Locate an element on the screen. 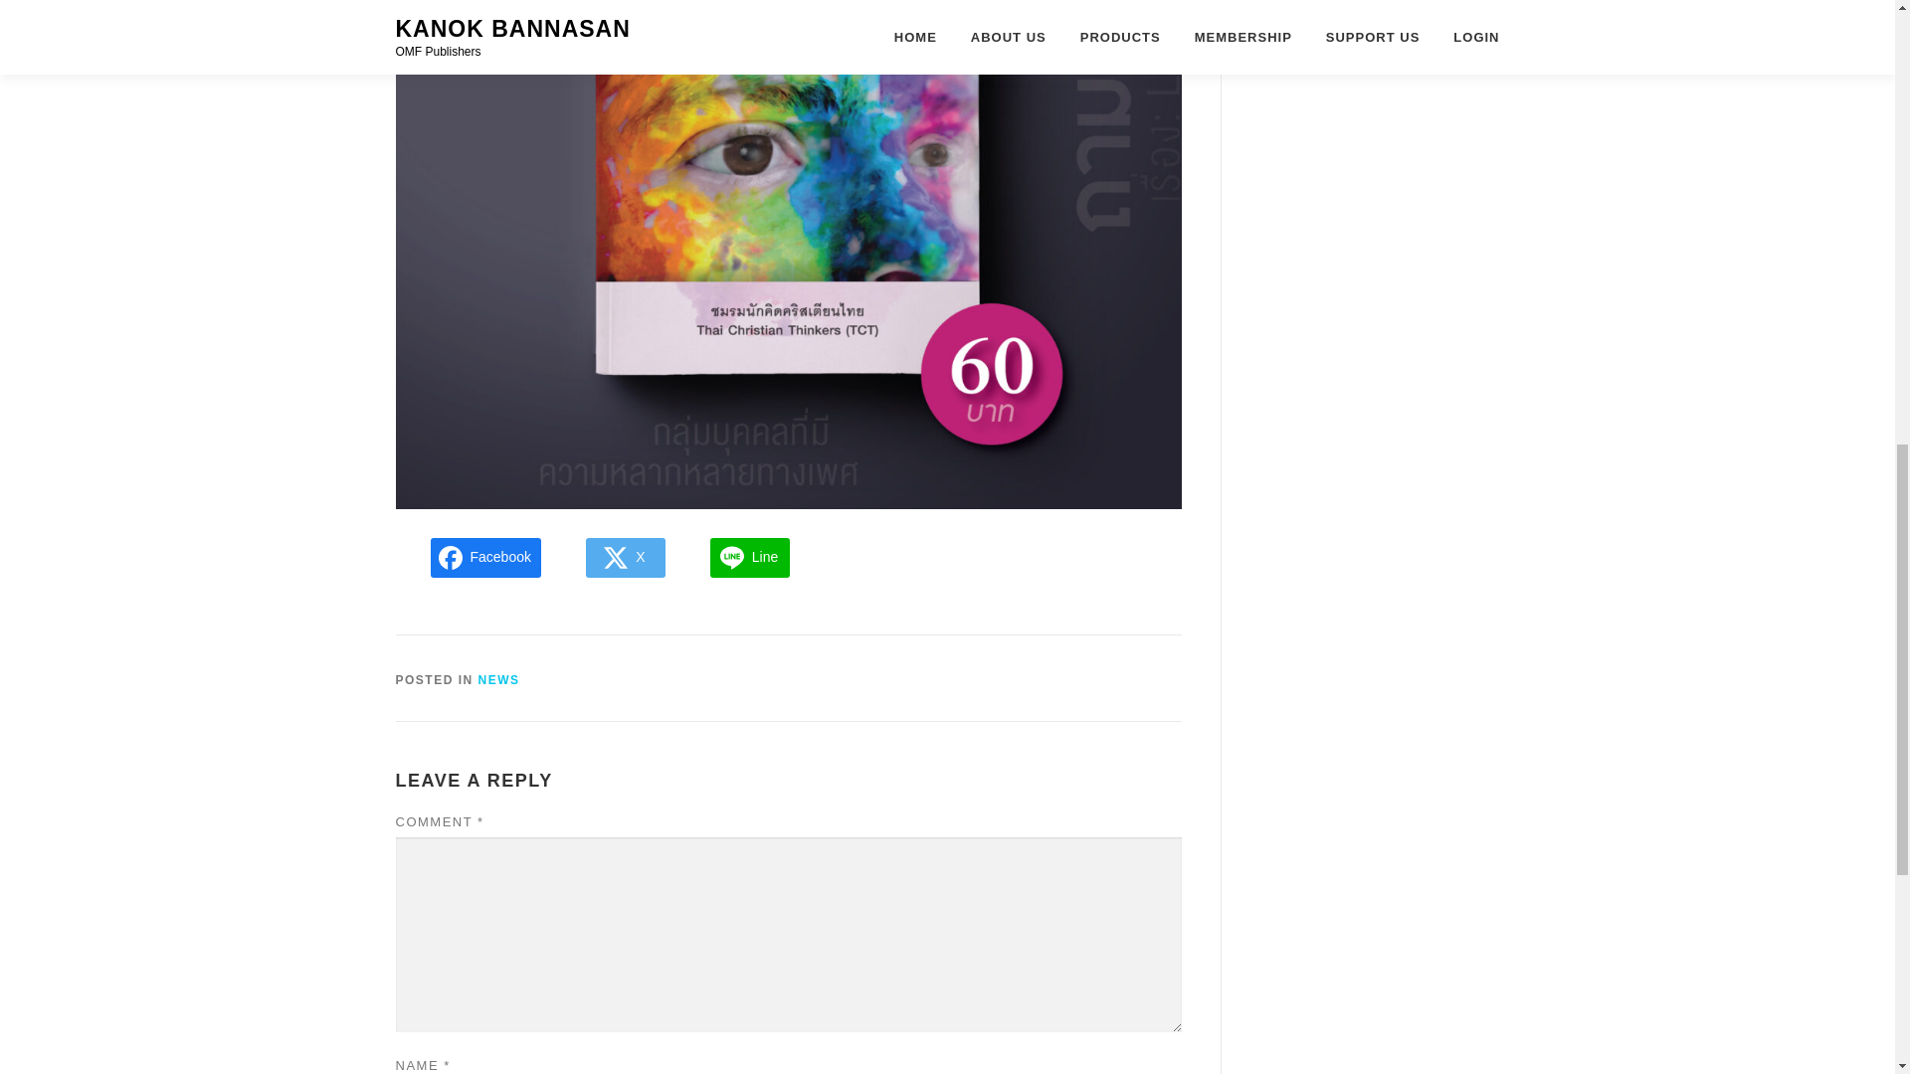  NEWS is located at coordinates (499, 680).